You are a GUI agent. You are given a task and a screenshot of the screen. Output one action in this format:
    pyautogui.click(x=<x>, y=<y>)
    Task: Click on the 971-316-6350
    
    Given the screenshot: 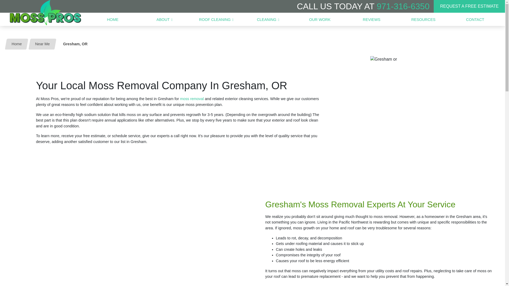 What is the action you would take?
    pyautogui.click(x=403, y=6)
    